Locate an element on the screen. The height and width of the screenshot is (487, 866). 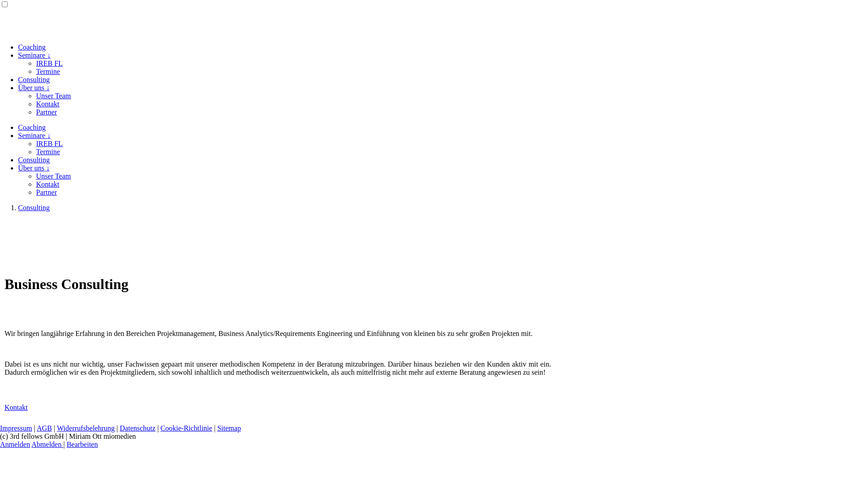
Coaching is located at coordinates (32, 127).